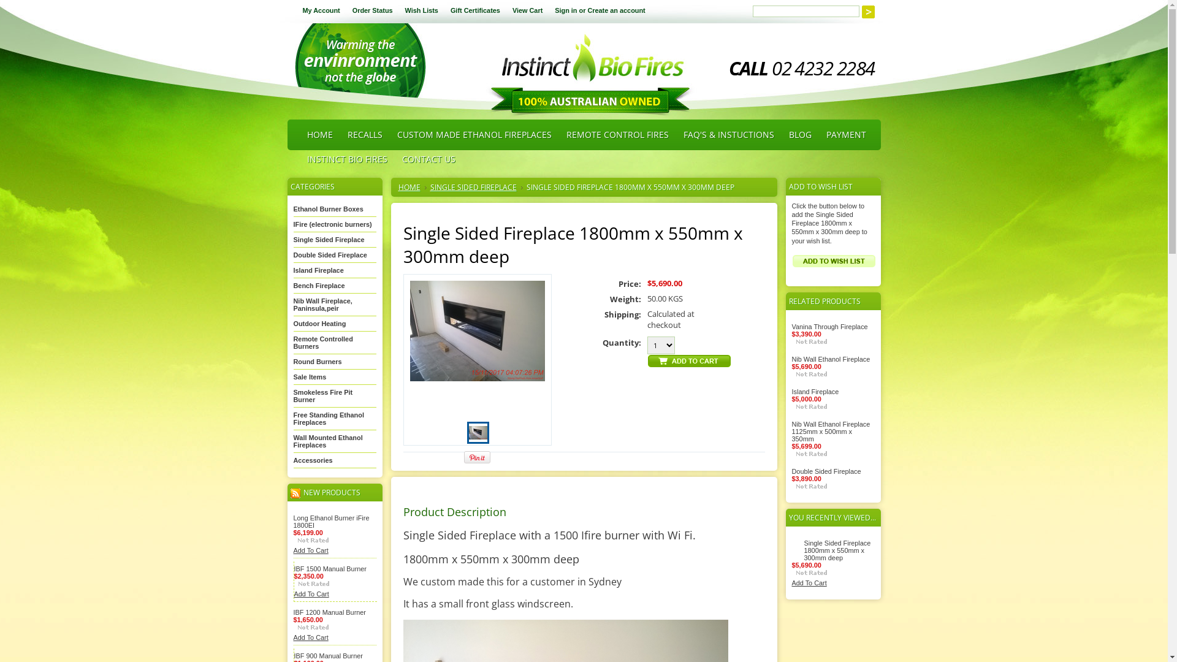 The width and height of the screenshot is (1177, 662). What do you see at coordinates (809, 583) in the screenshot?
I see `Add To Cart` at bounding box center [809, 583].